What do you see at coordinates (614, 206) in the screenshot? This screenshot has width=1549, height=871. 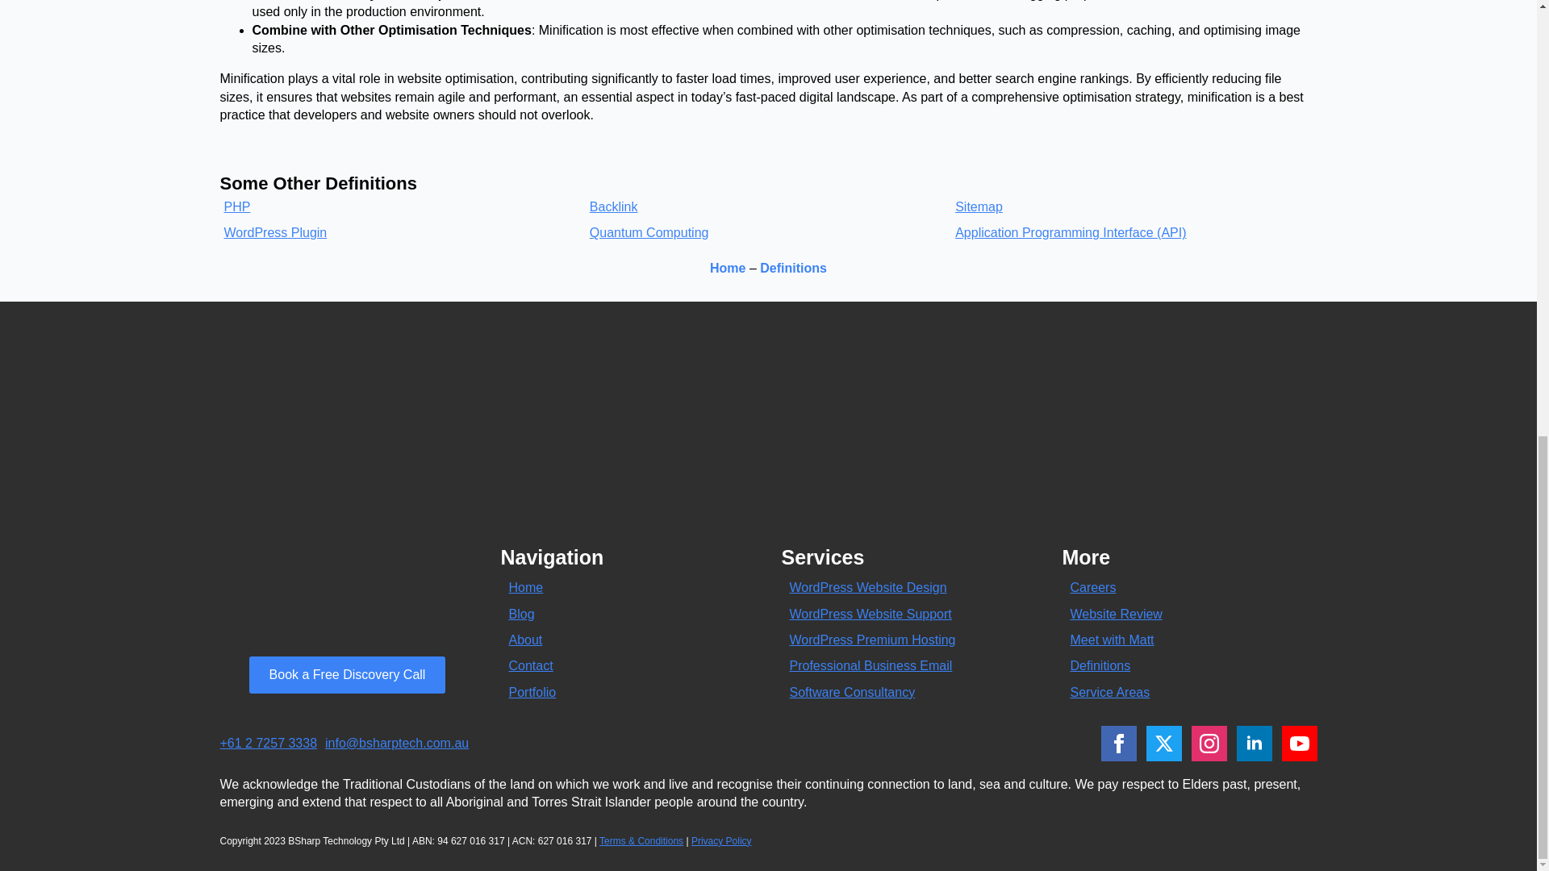 I see `Backlink` at bounding box center [614, 206].